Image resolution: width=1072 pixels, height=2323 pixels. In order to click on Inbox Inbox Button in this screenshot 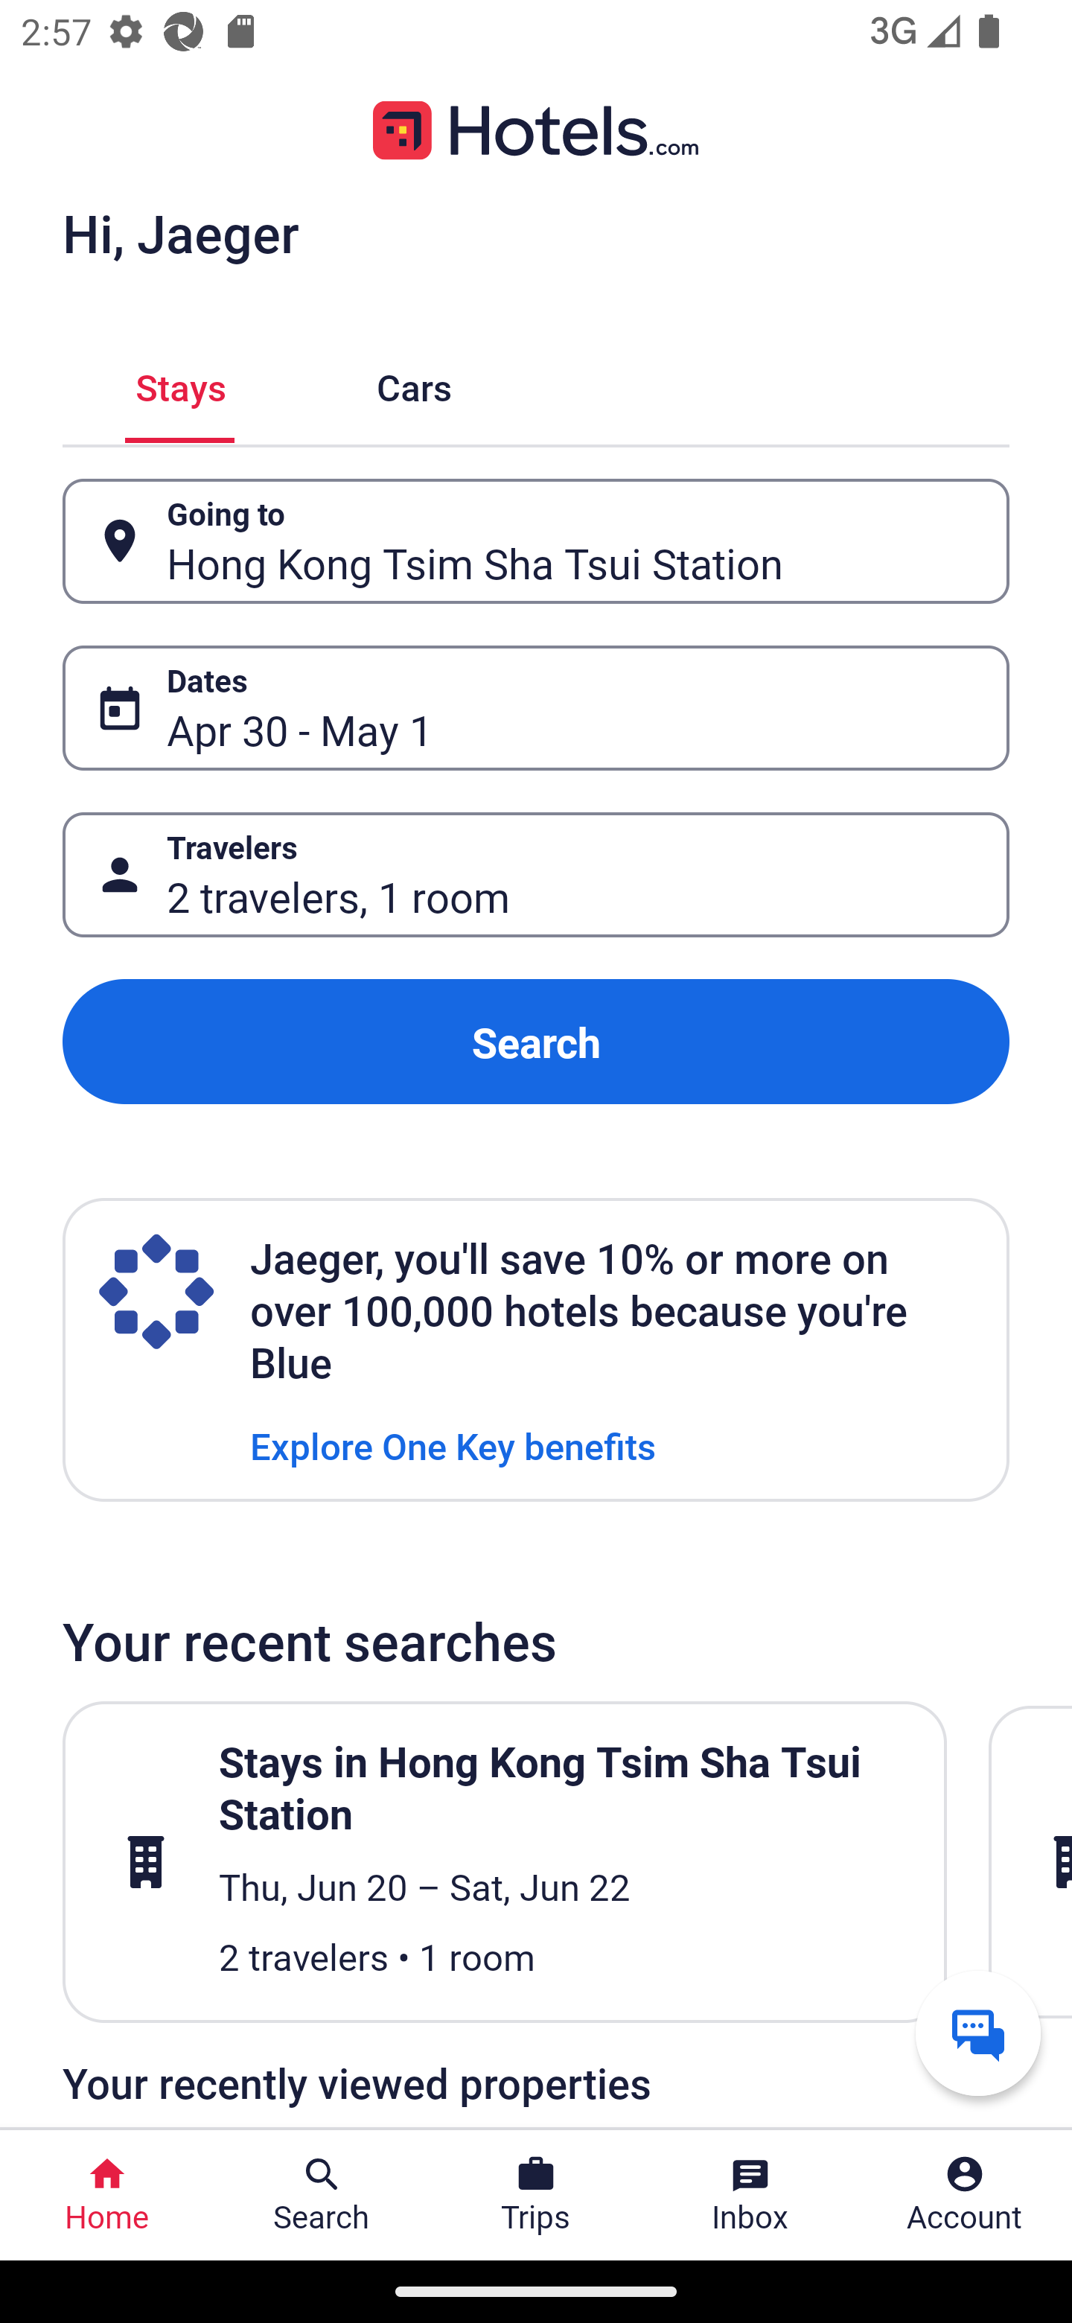, I will do `click(750, 2195)`.